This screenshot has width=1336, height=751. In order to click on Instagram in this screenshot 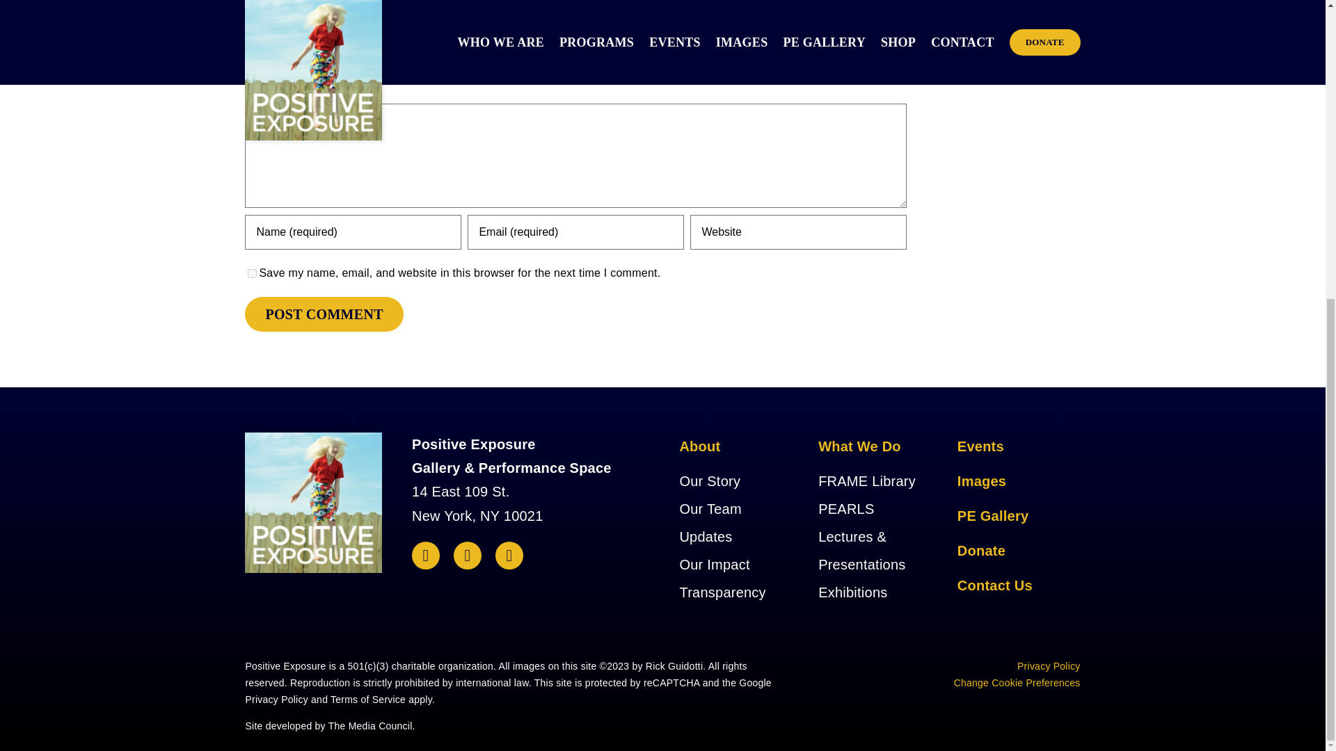, I will do `click(509, 555)`.